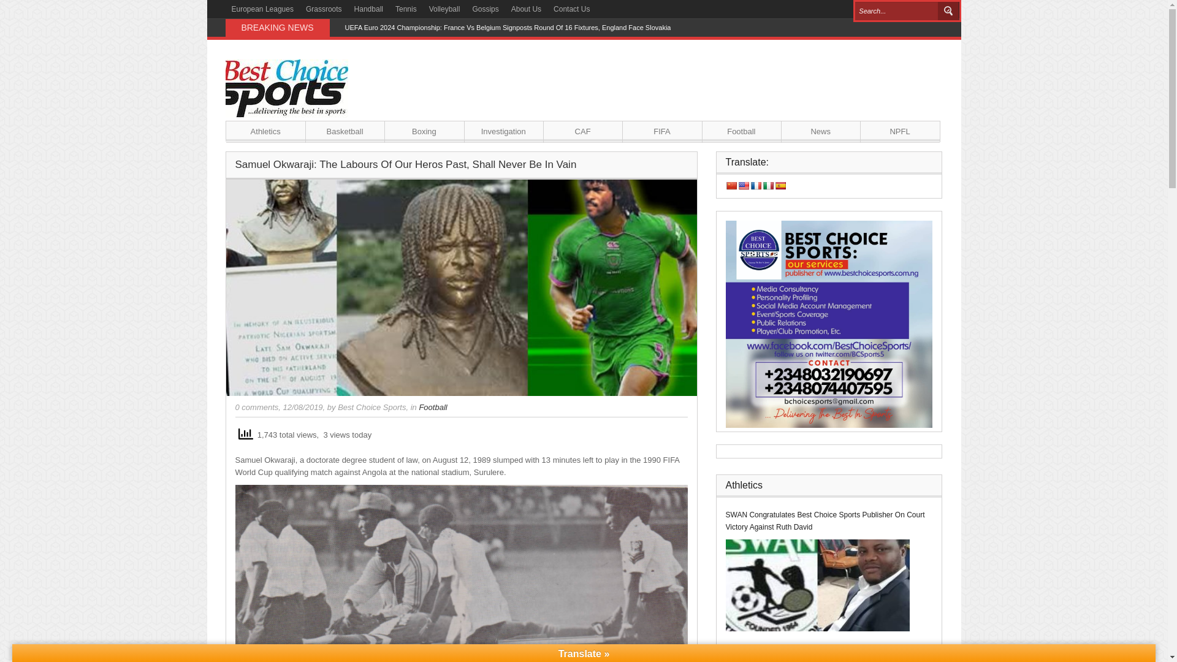 The width and height of the screenshot is (1177, 662). I want to click on About Us, so click(526, 9).